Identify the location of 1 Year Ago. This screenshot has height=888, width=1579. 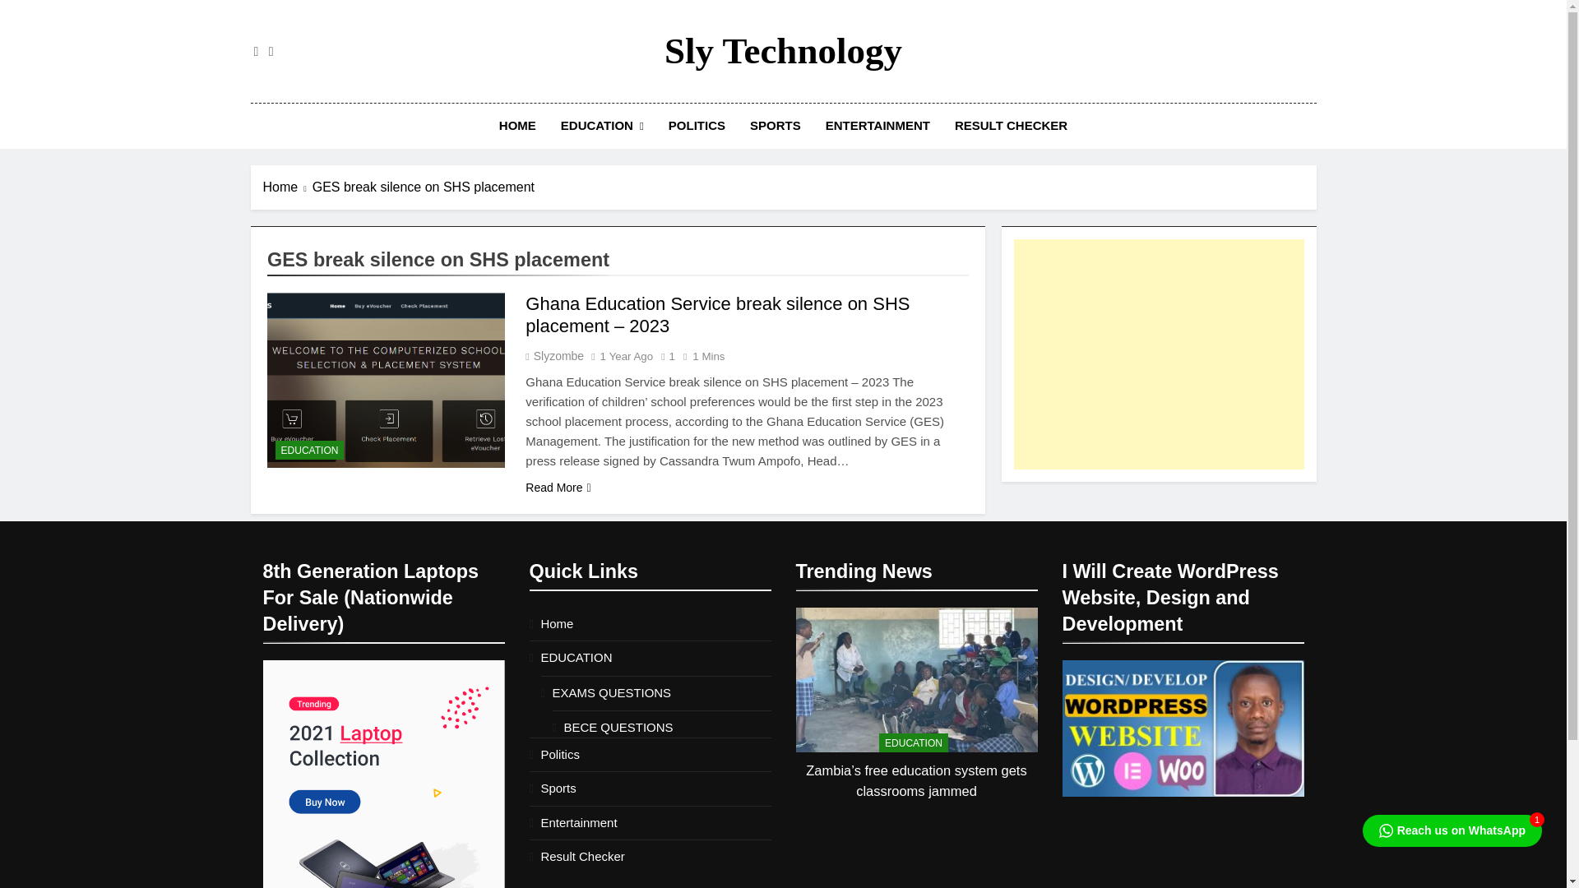
(627, 355).